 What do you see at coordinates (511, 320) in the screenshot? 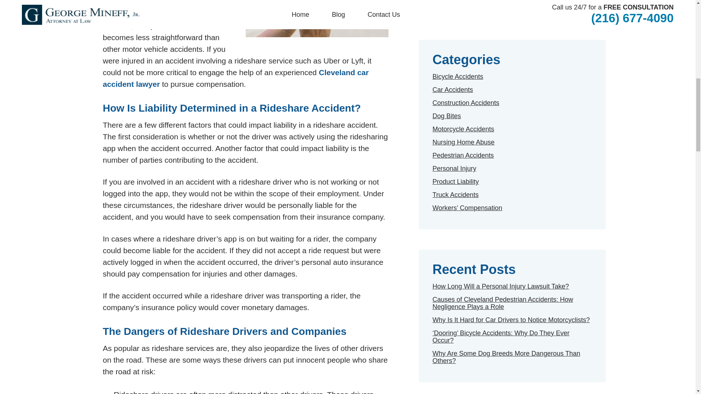
I see `Why Is It Hard for Car Drivers to Notice Motorcyclists?` at bounding box center [511, 320].